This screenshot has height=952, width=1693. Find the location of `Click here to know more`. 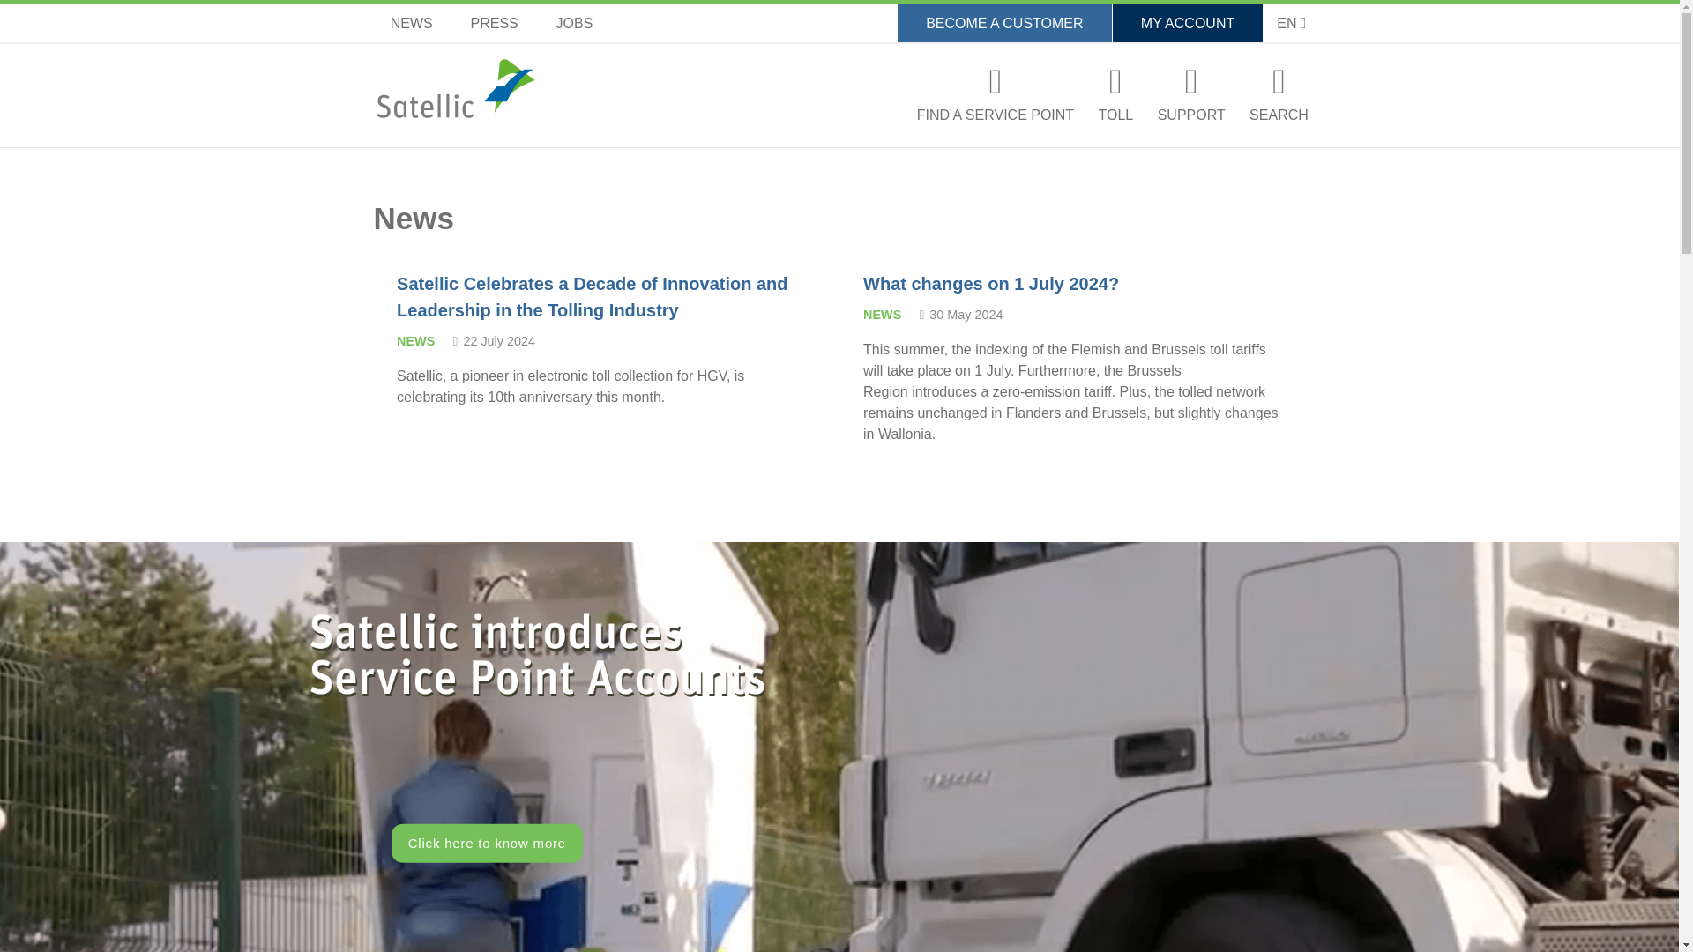

Click here to know more is located at coordinates (487, 843).